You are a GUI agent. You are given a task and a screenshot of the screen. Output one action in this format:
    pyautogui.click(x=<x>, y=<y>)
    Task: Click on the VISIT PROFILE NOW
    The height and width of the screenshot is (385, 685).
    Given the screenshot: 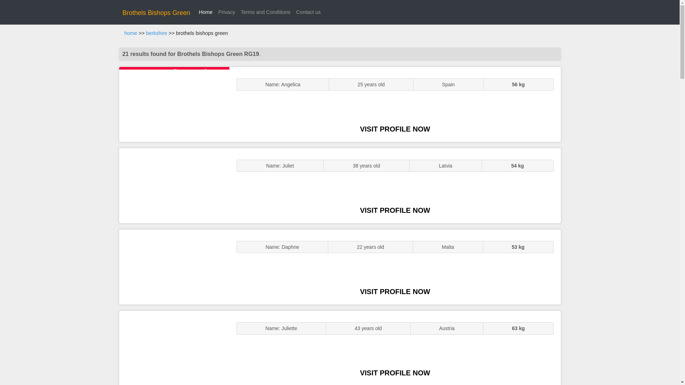 What is the action you would take?
    pyautogui.click(x=395, y=292)
    